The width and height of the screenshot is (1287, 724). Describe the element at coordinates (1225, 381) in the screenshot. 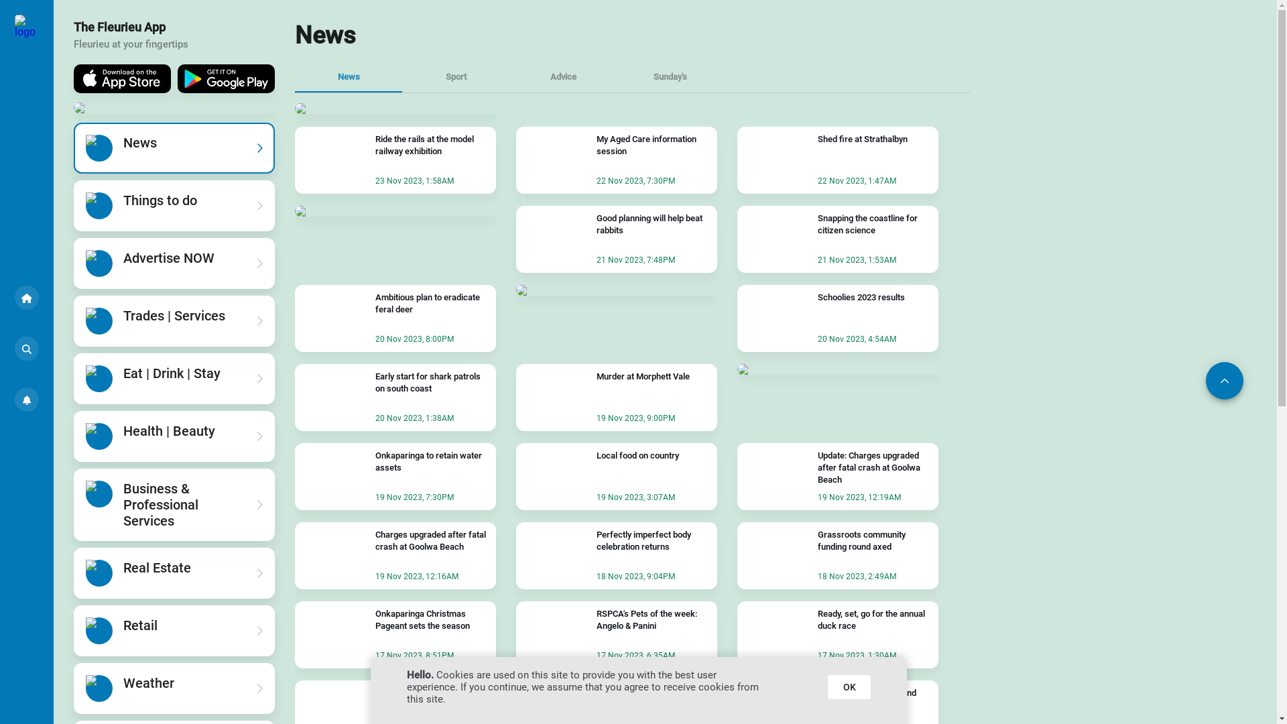

I see `Scroll To Top` at that location.